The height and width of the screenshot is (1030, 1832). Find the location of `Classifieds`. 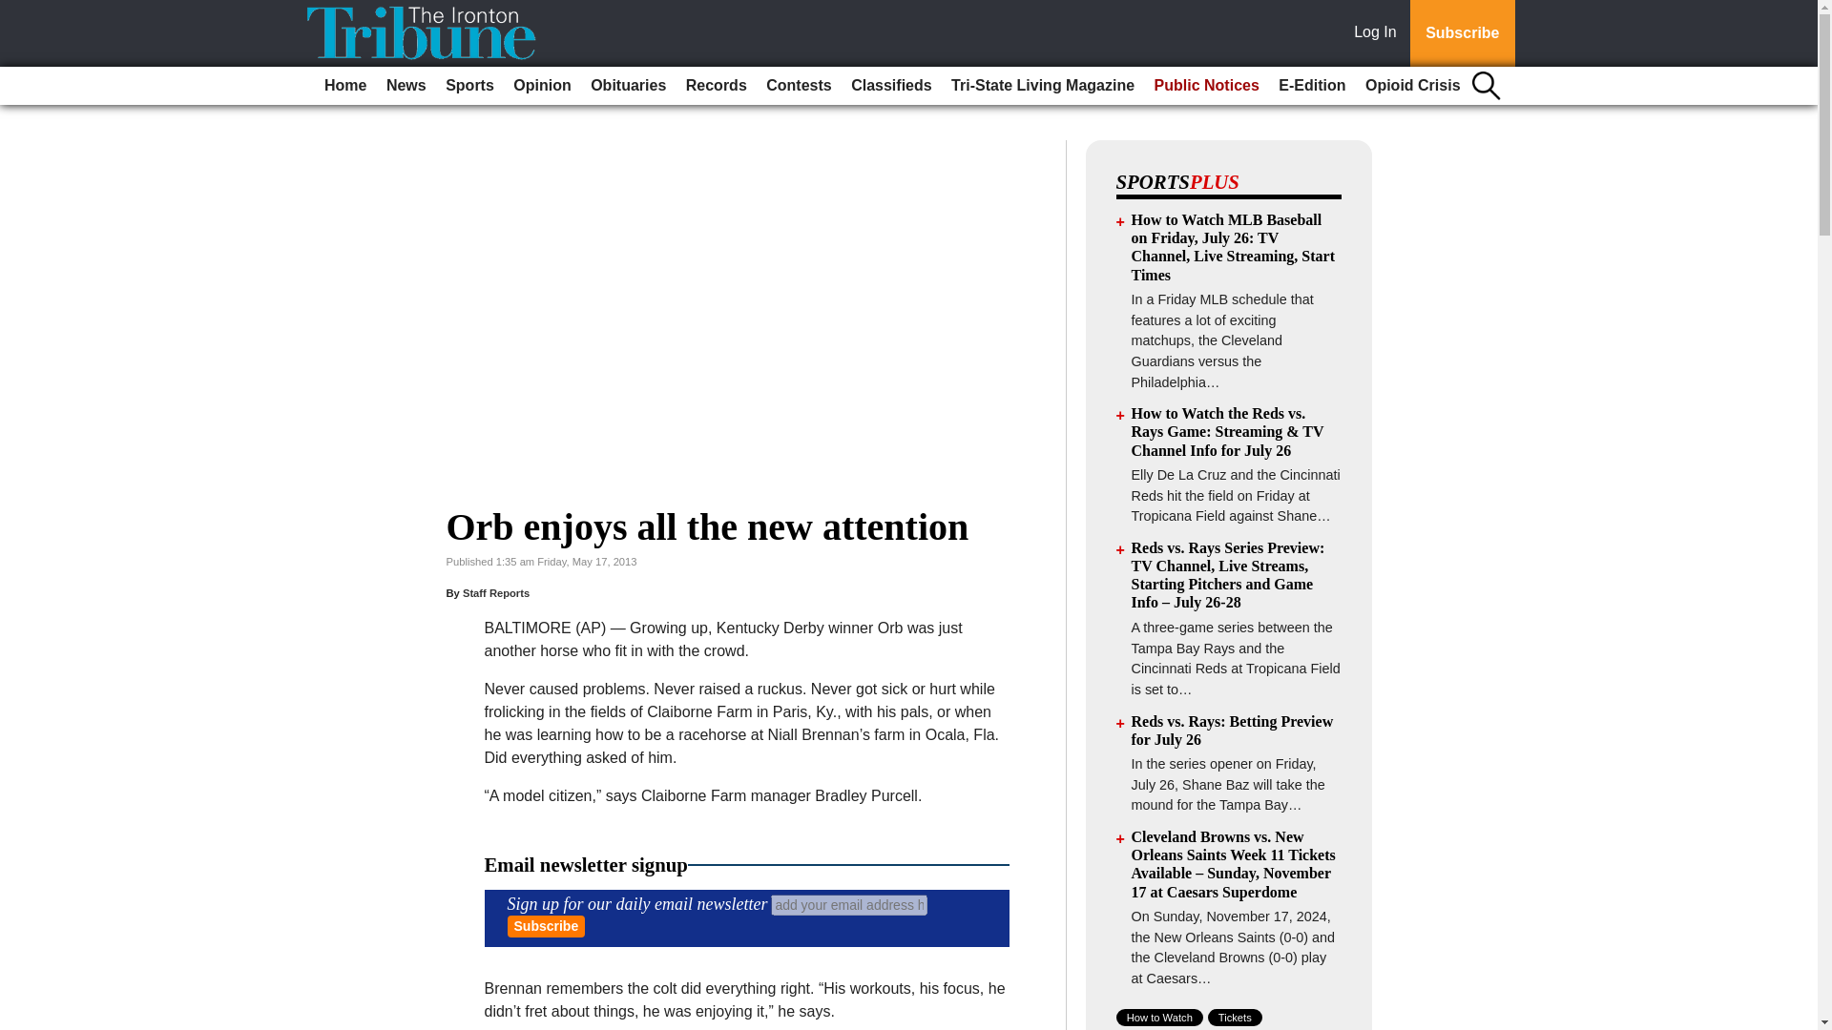

Classifieds is located at coordinates (890, 86).